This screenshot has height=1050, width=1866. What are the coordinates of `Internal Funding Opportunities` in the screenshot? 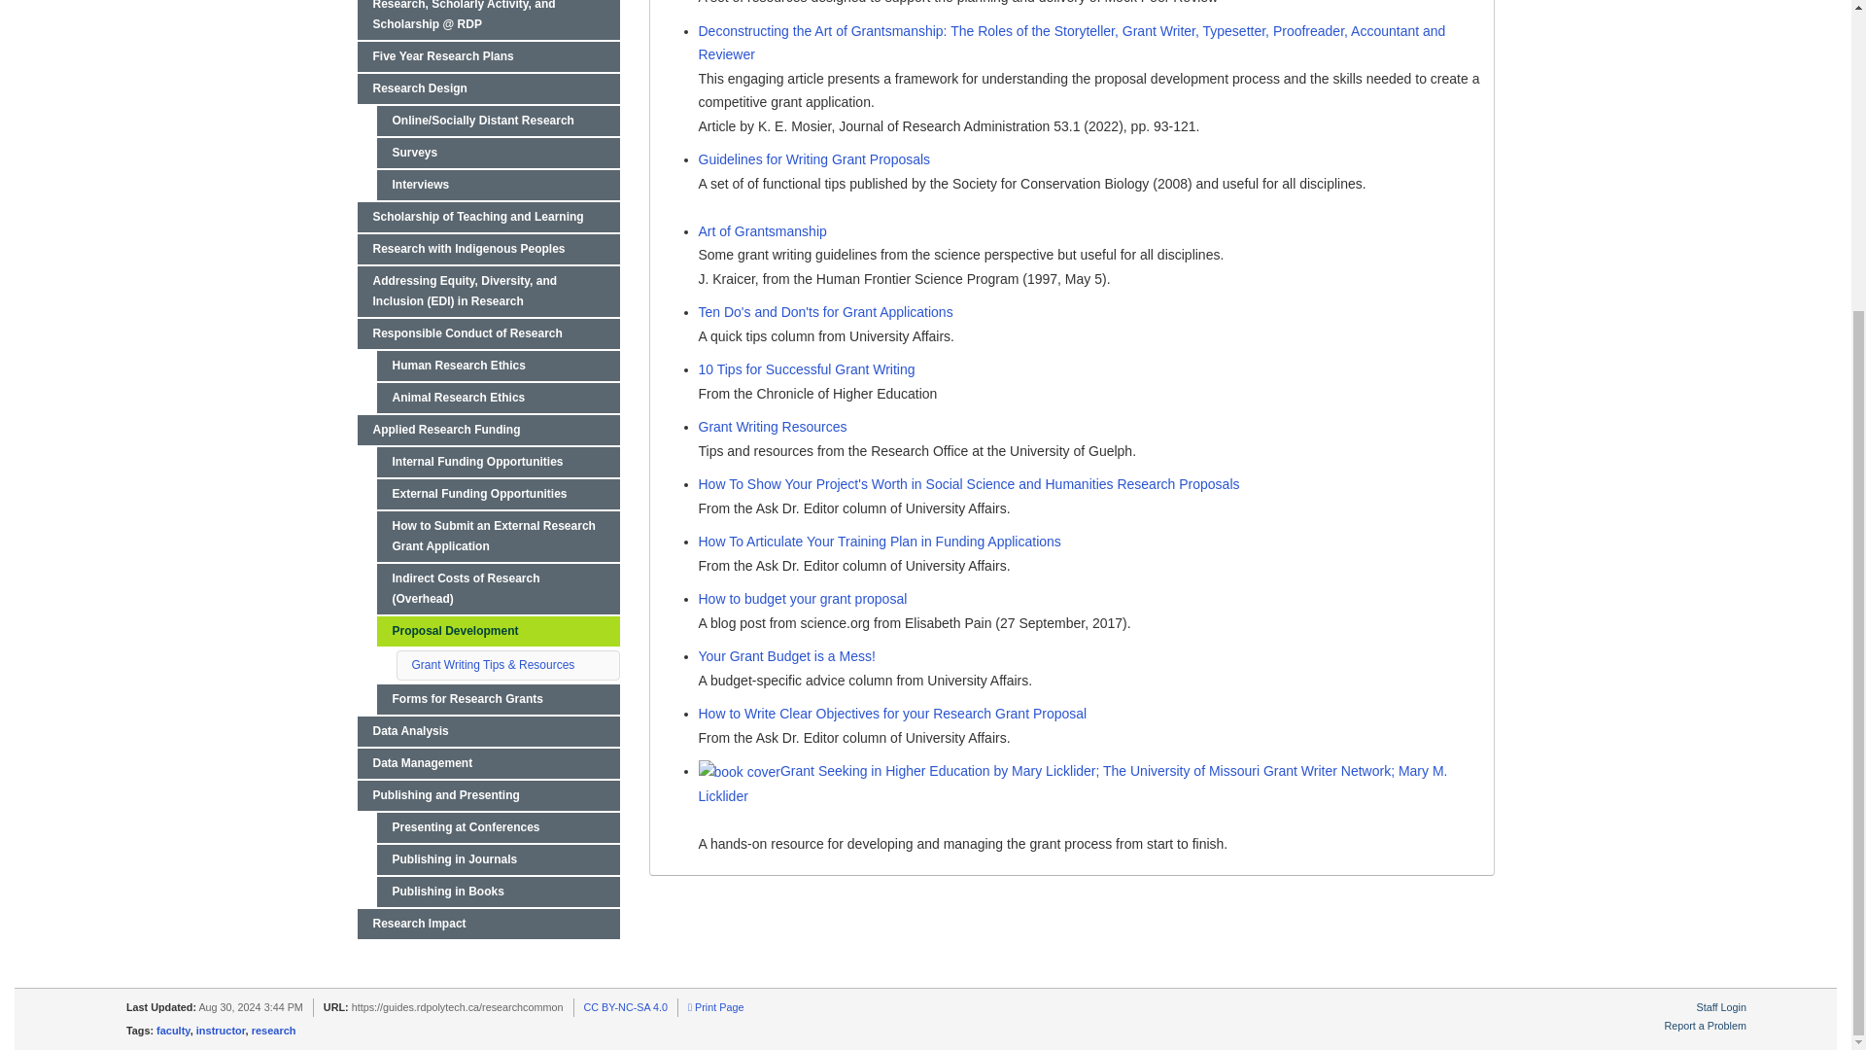 It's located at (498, 463).